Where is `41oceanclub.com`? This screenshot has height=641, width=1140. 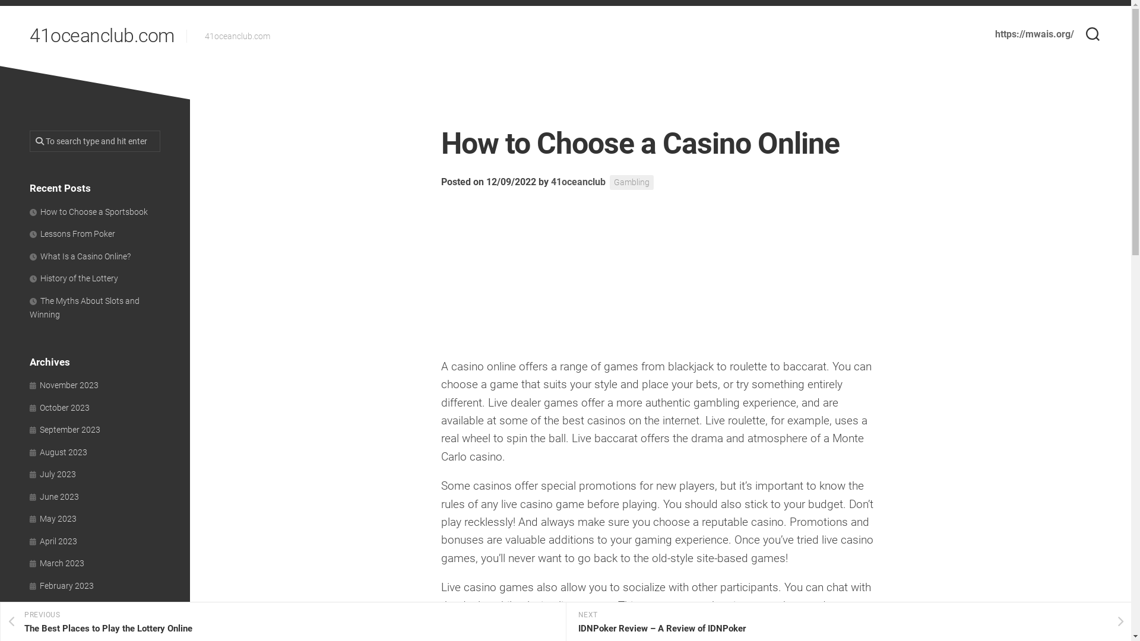
41oceanclub.com is located at coordinates (102, 36).